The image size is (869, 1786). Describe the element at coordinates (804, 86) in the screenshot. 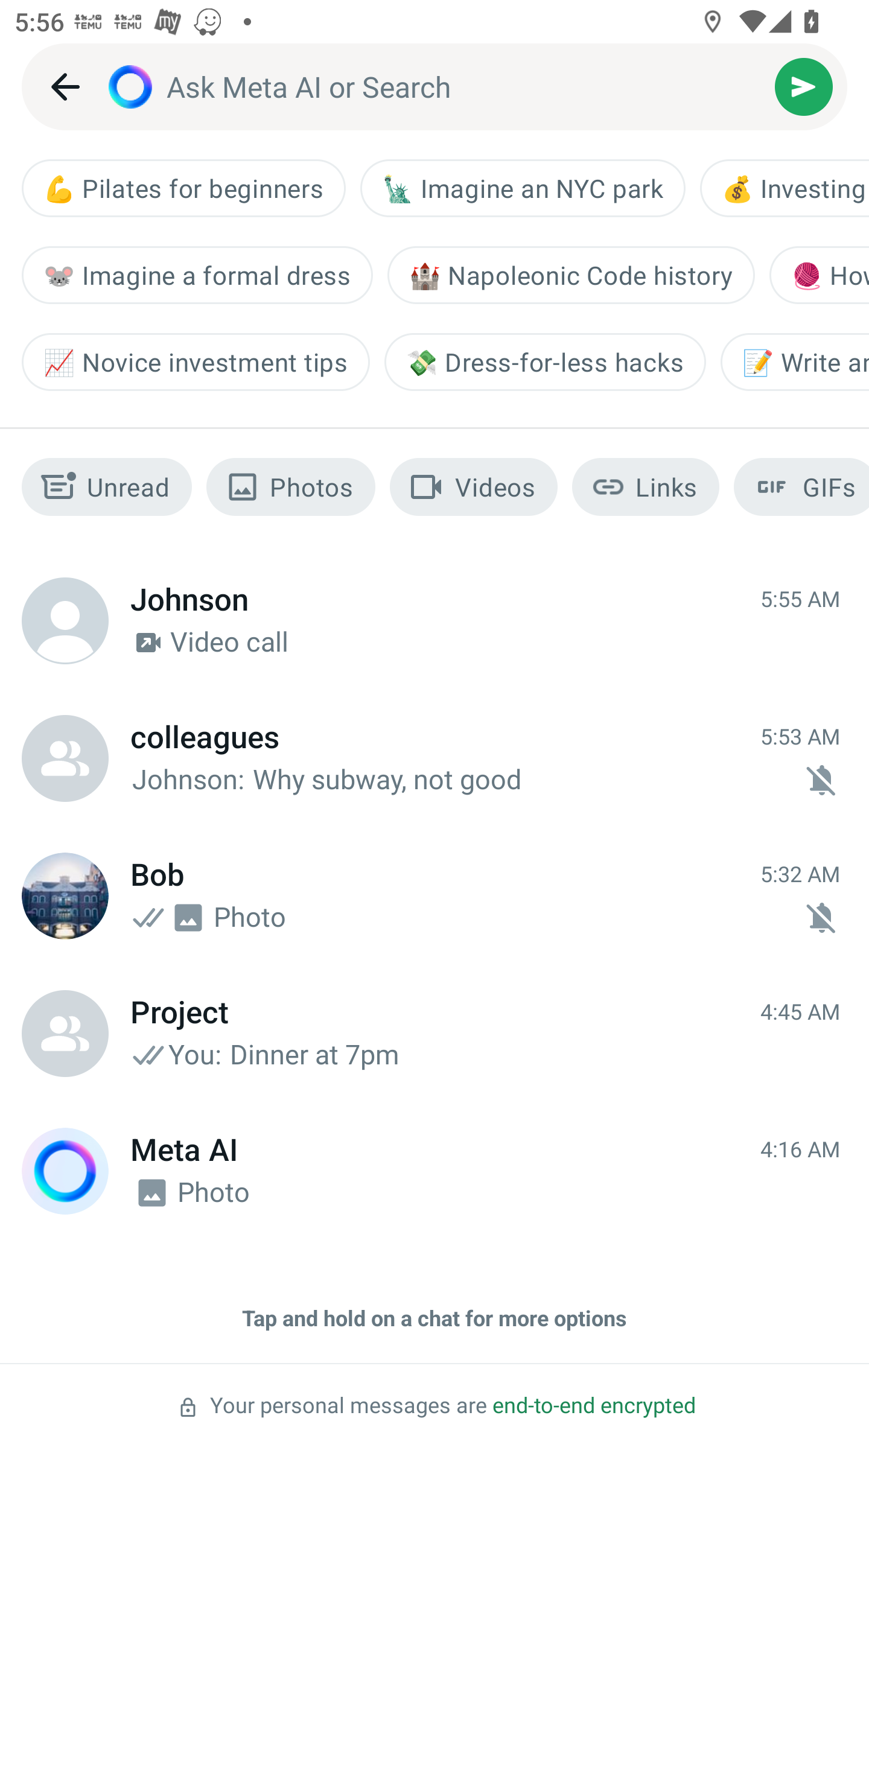

I see `Send` at that location.